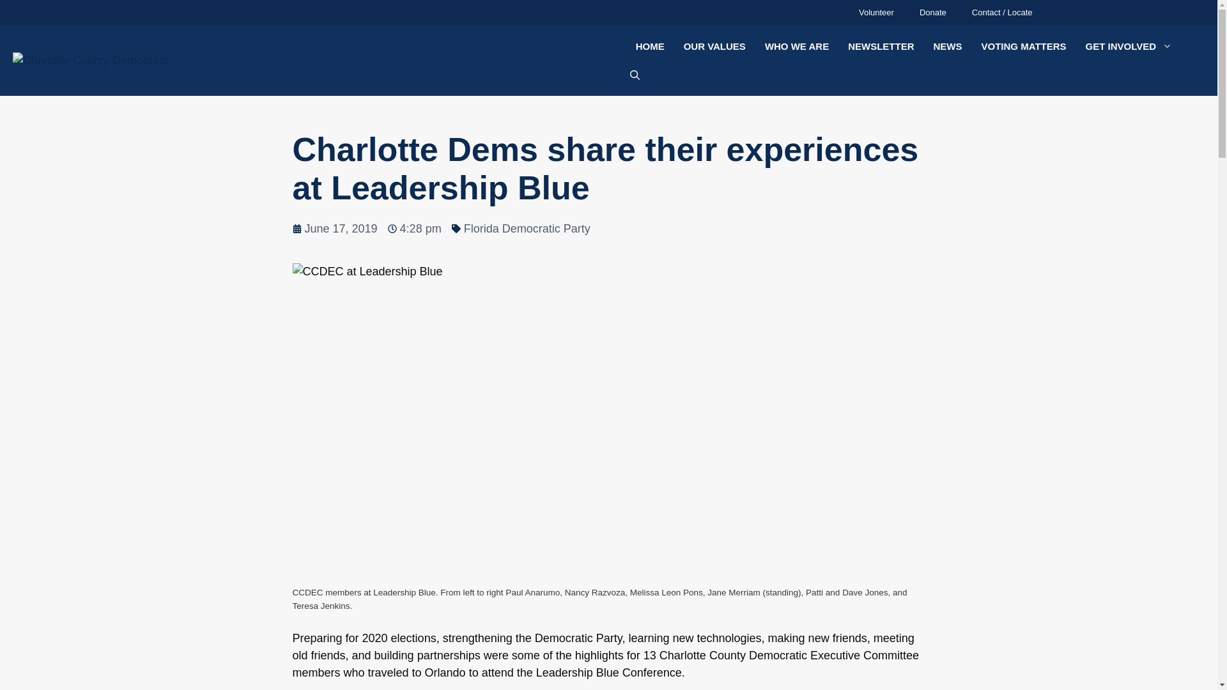  What do you see at coordinates (1024, 46) in the screenshot?
I see `VOTING MATTERS` at bounding box center [1024, 46].